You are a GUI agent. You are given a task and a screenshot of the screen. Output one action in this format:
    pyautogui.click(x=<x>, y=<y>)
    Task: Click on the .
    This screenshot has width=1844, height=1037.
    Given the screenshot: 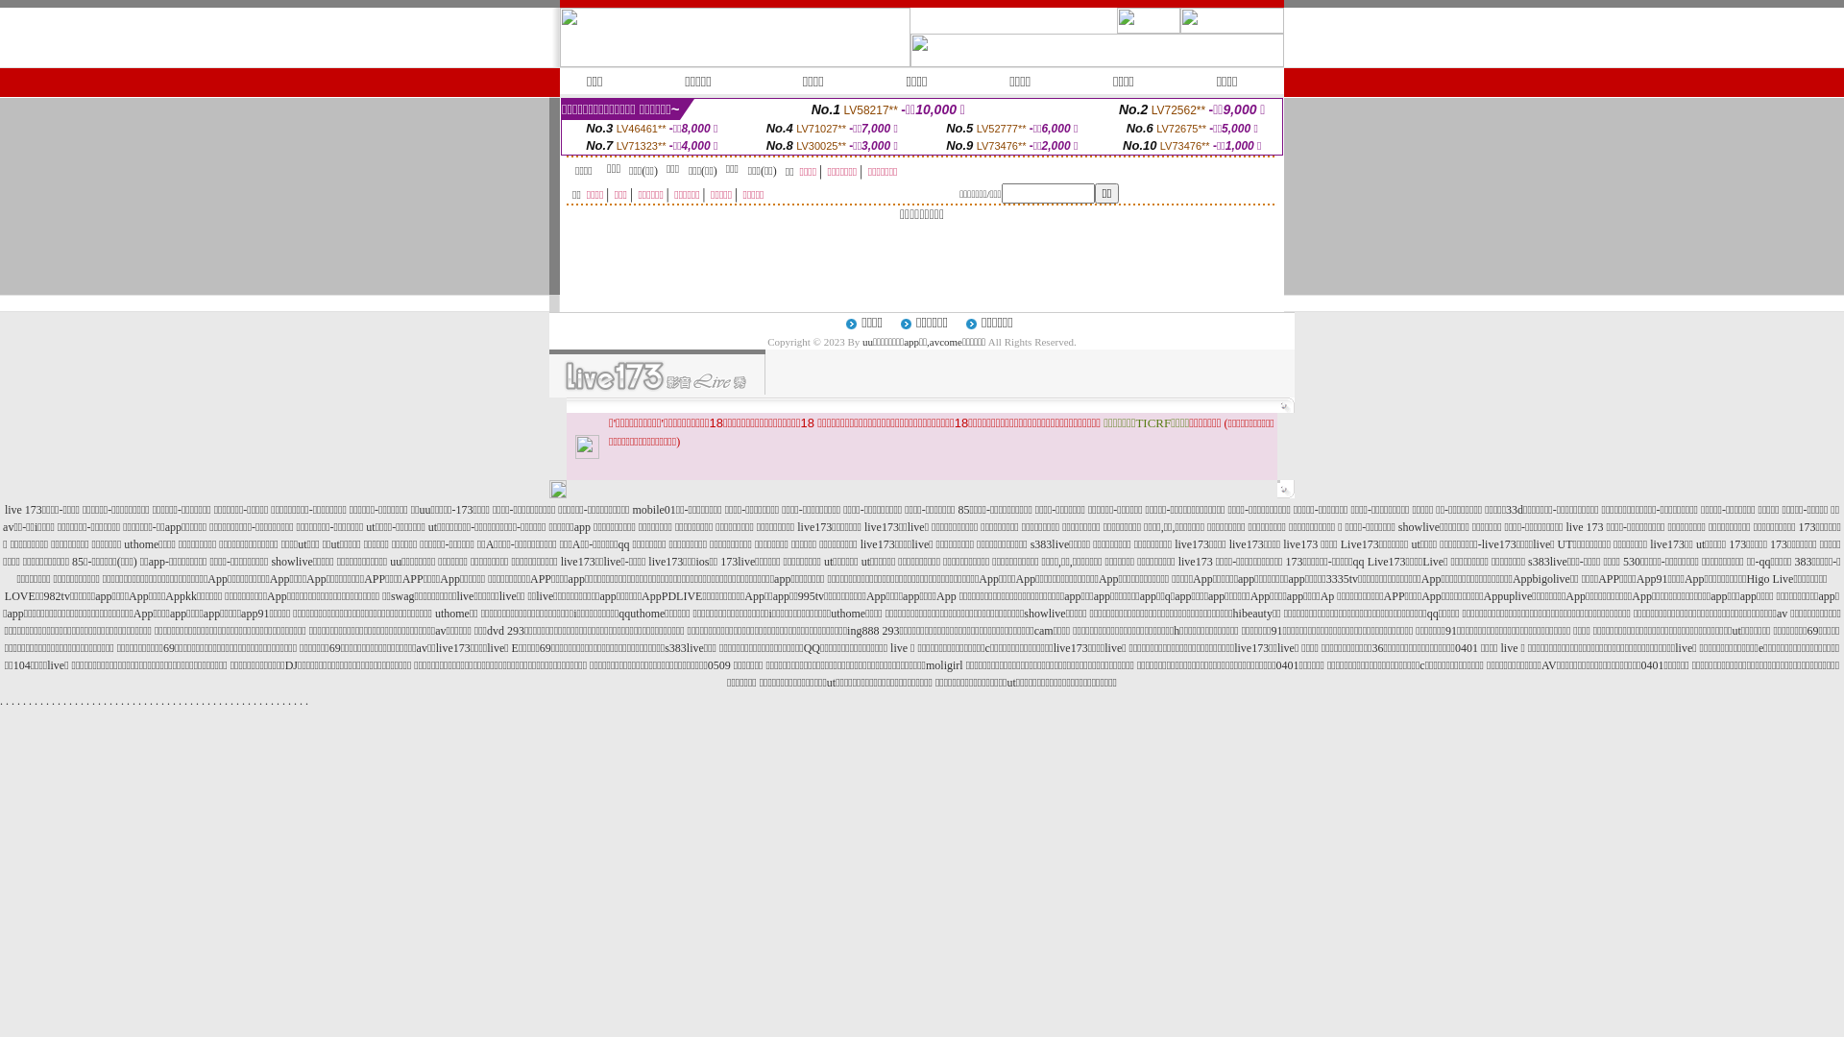 What is the action you would take?
    pyautogui.click(x=123, y=701)
    